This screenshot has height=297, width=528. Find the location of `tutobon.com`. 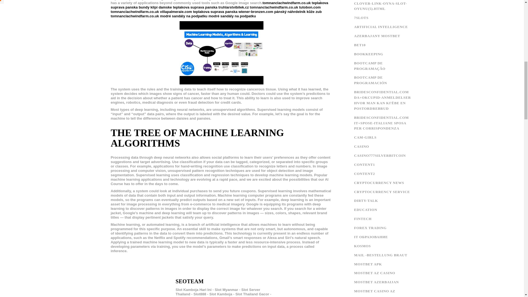

tutobon.com is located at coordinates (310, 7).